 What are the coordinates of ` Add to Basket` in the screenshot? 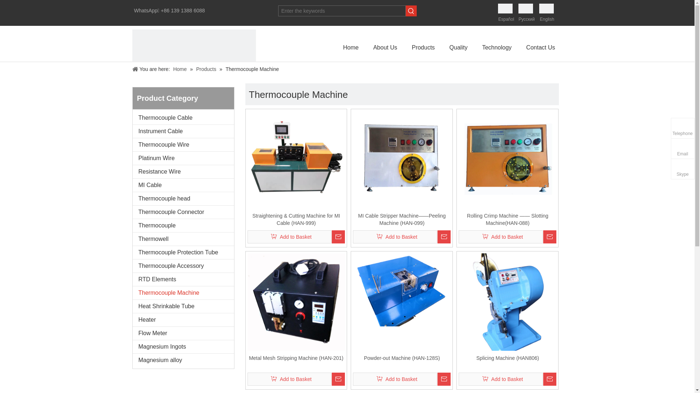 It's located at (501, 379).